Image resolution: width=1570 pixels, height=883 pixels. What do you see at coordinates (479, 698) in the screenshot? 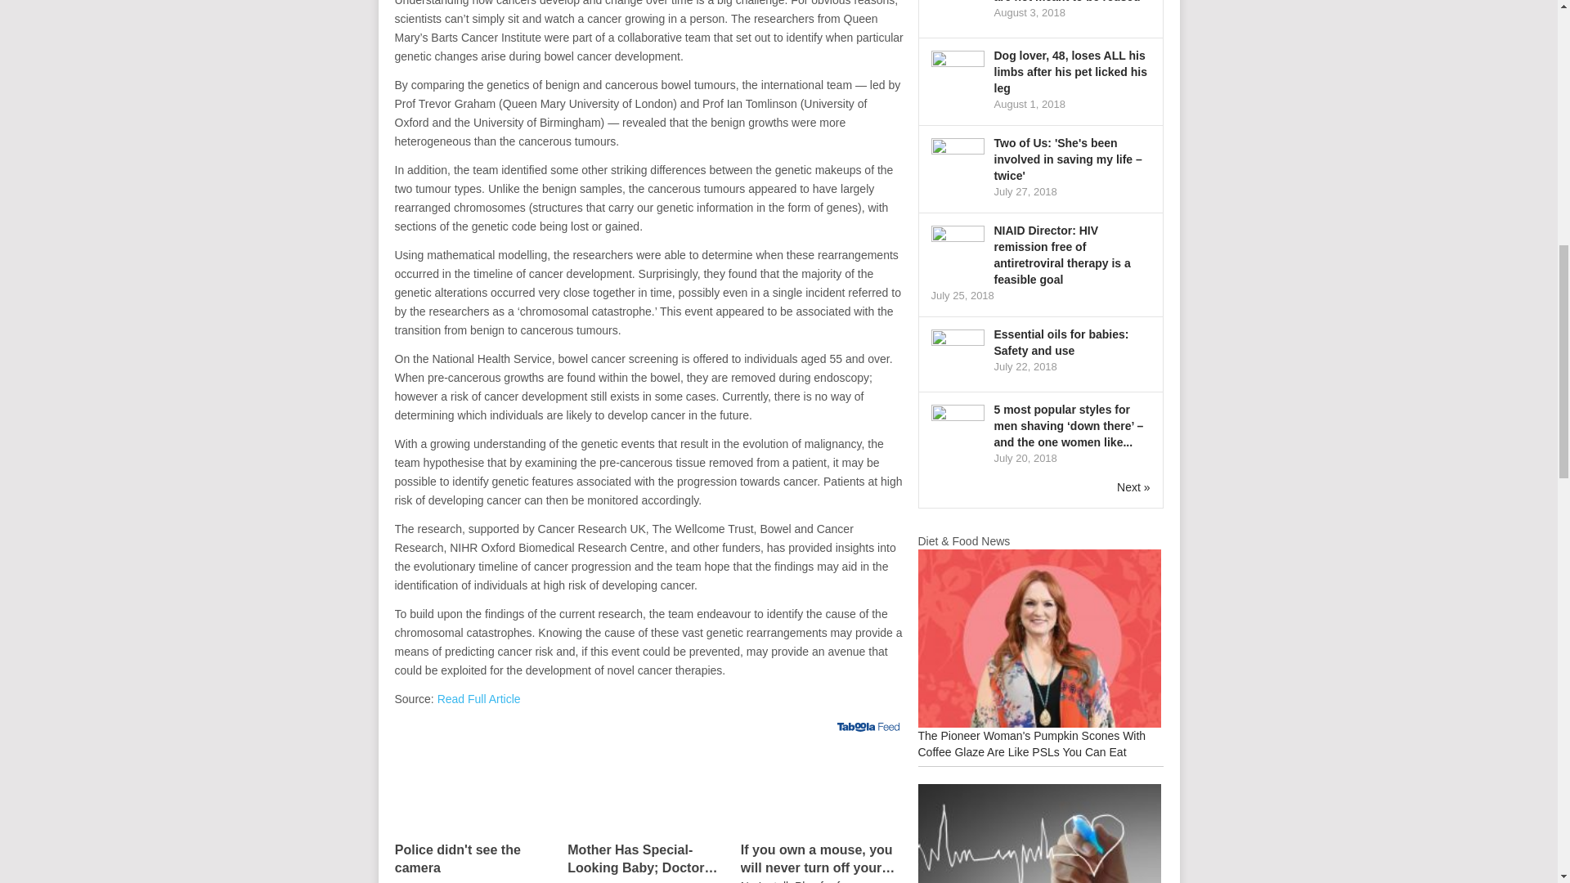
I see `Read Full Article` at bounding box center [479, 698].